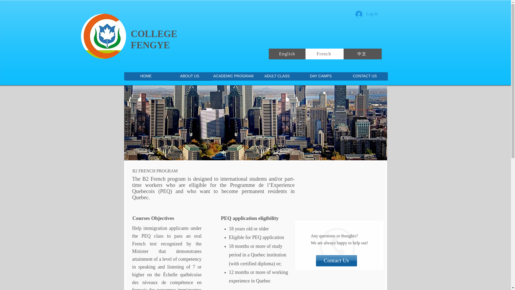 The image size is (515, 290). I want to click on COLLEGE FENGYE, so click(154, 39).